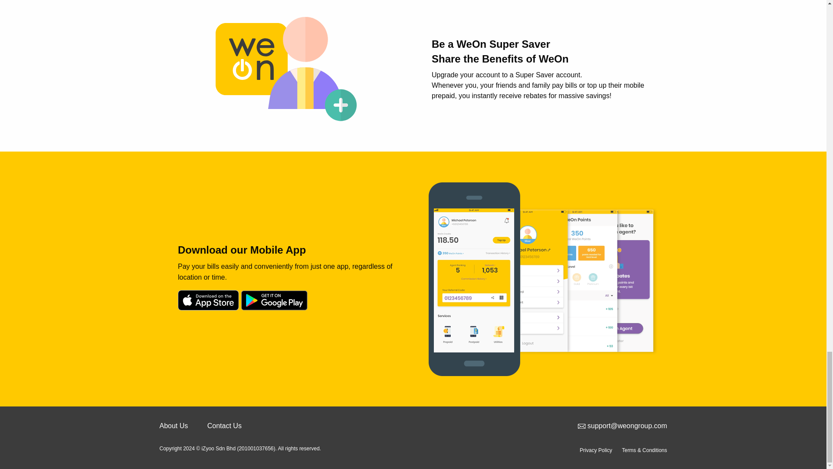 Image resolution: width=833 pixels, height=469 pixels. What do you see at coordinates (597, 450) in the screenshot?
I see `Privacy Policy` at bounding box center [597, 450].